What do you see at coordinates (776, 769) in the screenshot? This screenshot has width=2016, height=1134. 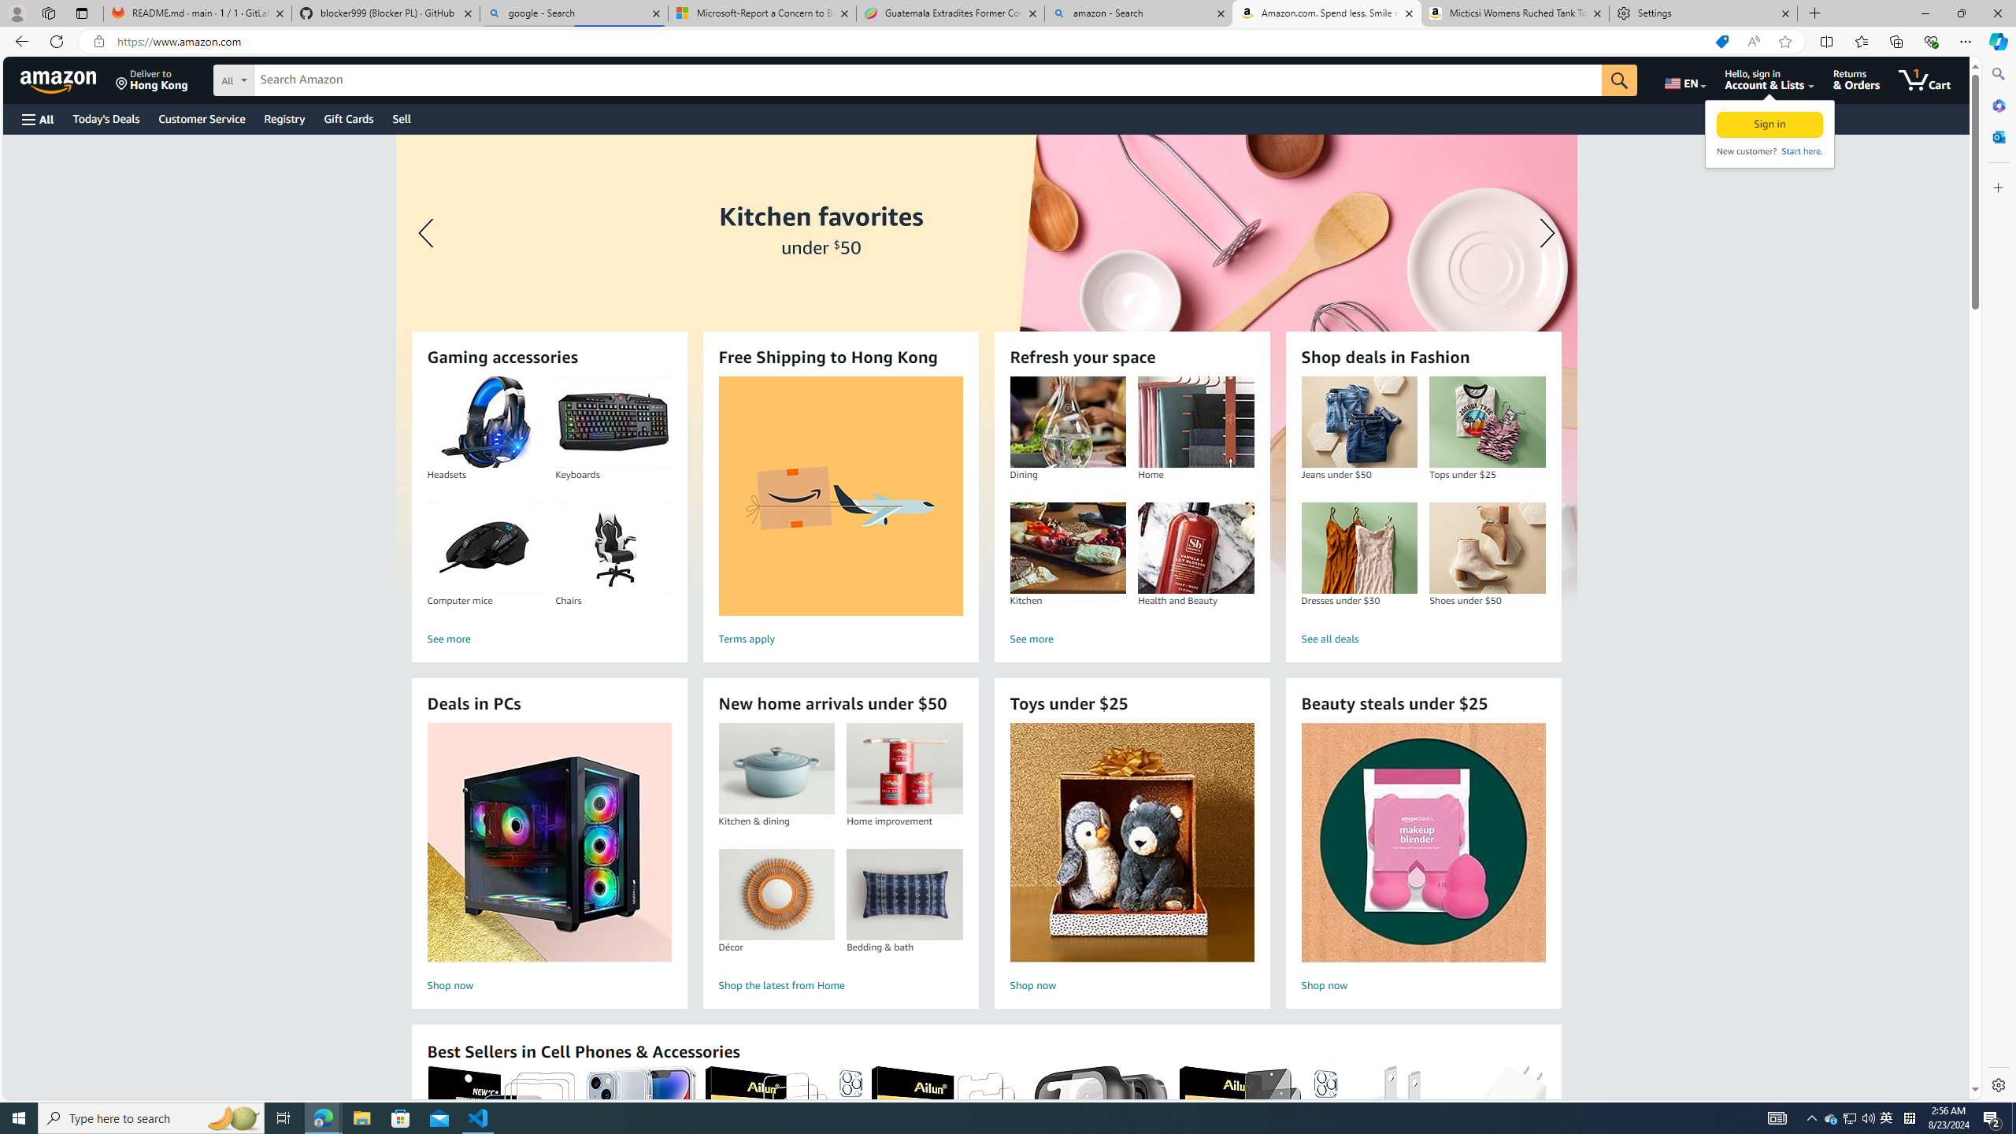 I see `Kitchen & dining` at bounding box center [776, 769].